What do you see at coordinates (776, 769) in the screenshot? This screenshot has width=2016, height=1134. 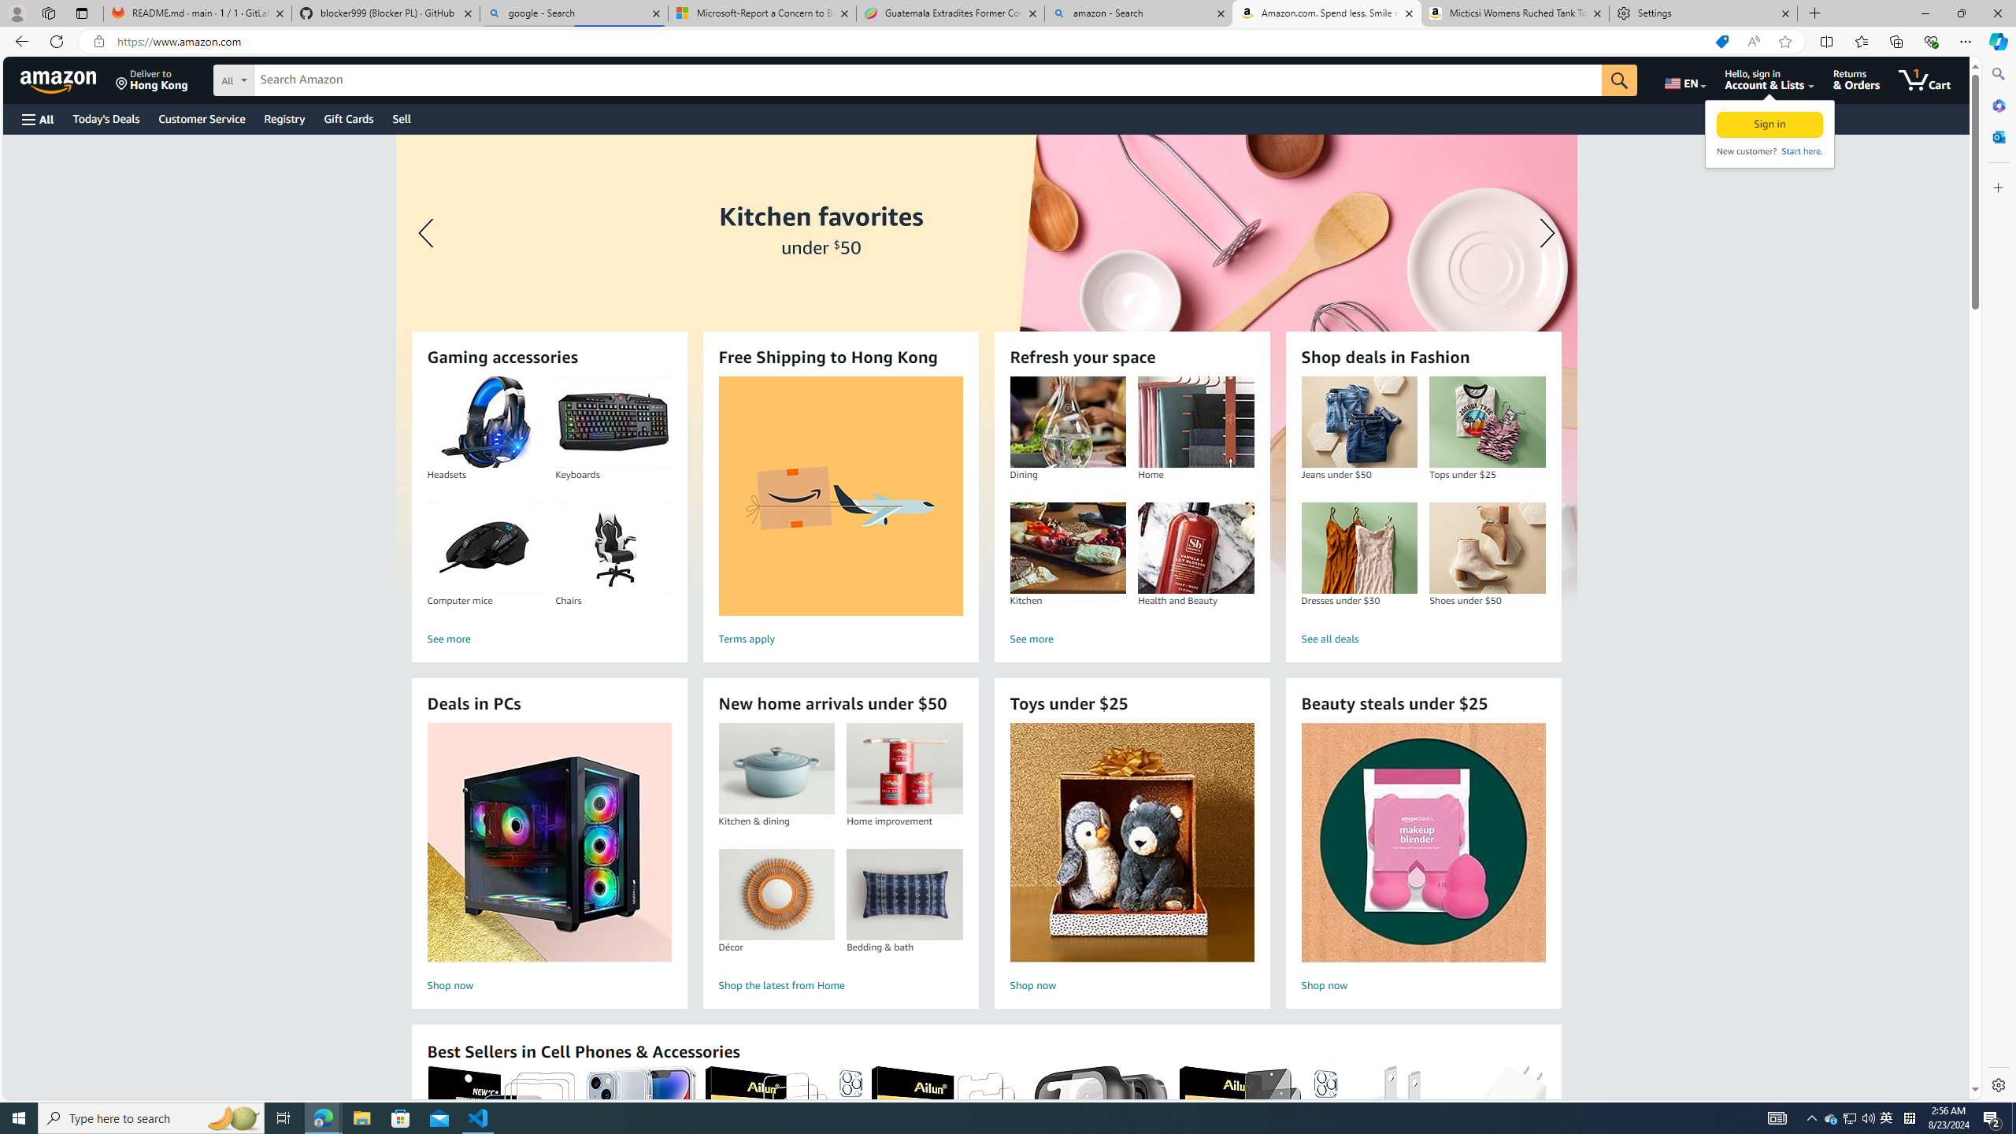 I see `Kitchen & dining` at bounding box center [776, 769].